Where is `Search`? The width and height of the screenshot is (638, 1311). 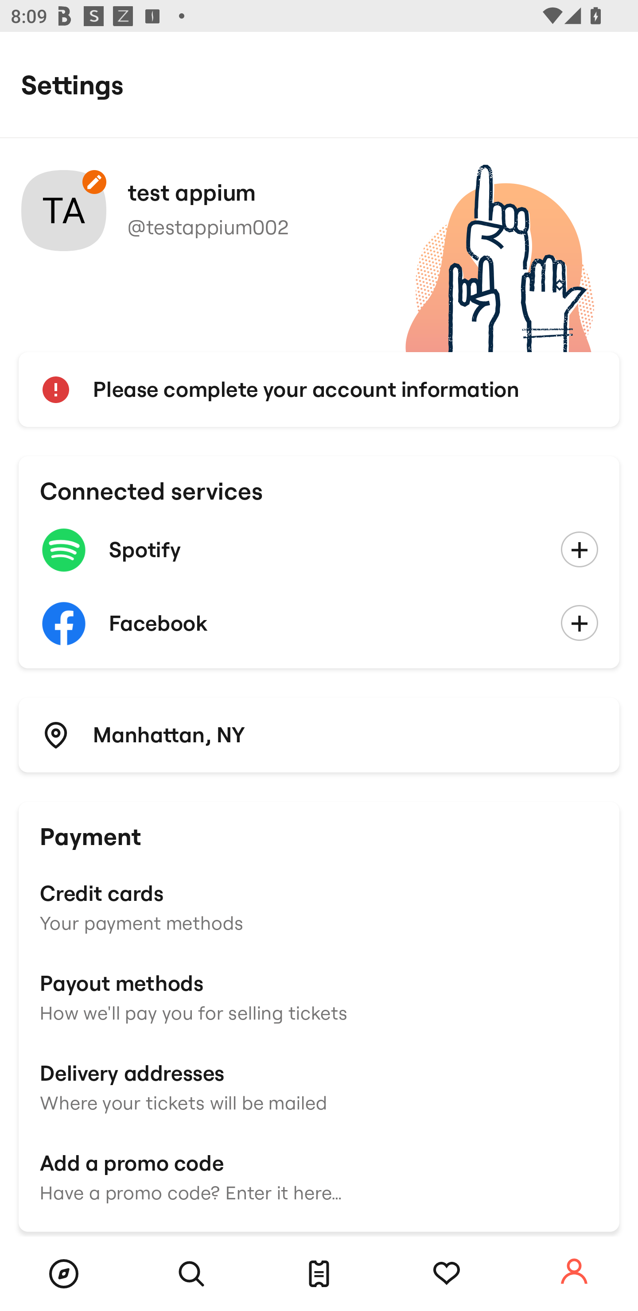
Search is located at coordinates (191, 1274).